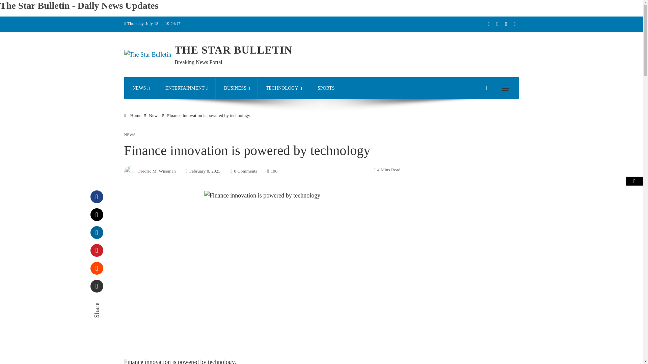 The height and width of the screenshot is (364, 648). Describe the element at coordinates (186, 88) in the screenshot. I see `ENTERTAINMENT` at that location.